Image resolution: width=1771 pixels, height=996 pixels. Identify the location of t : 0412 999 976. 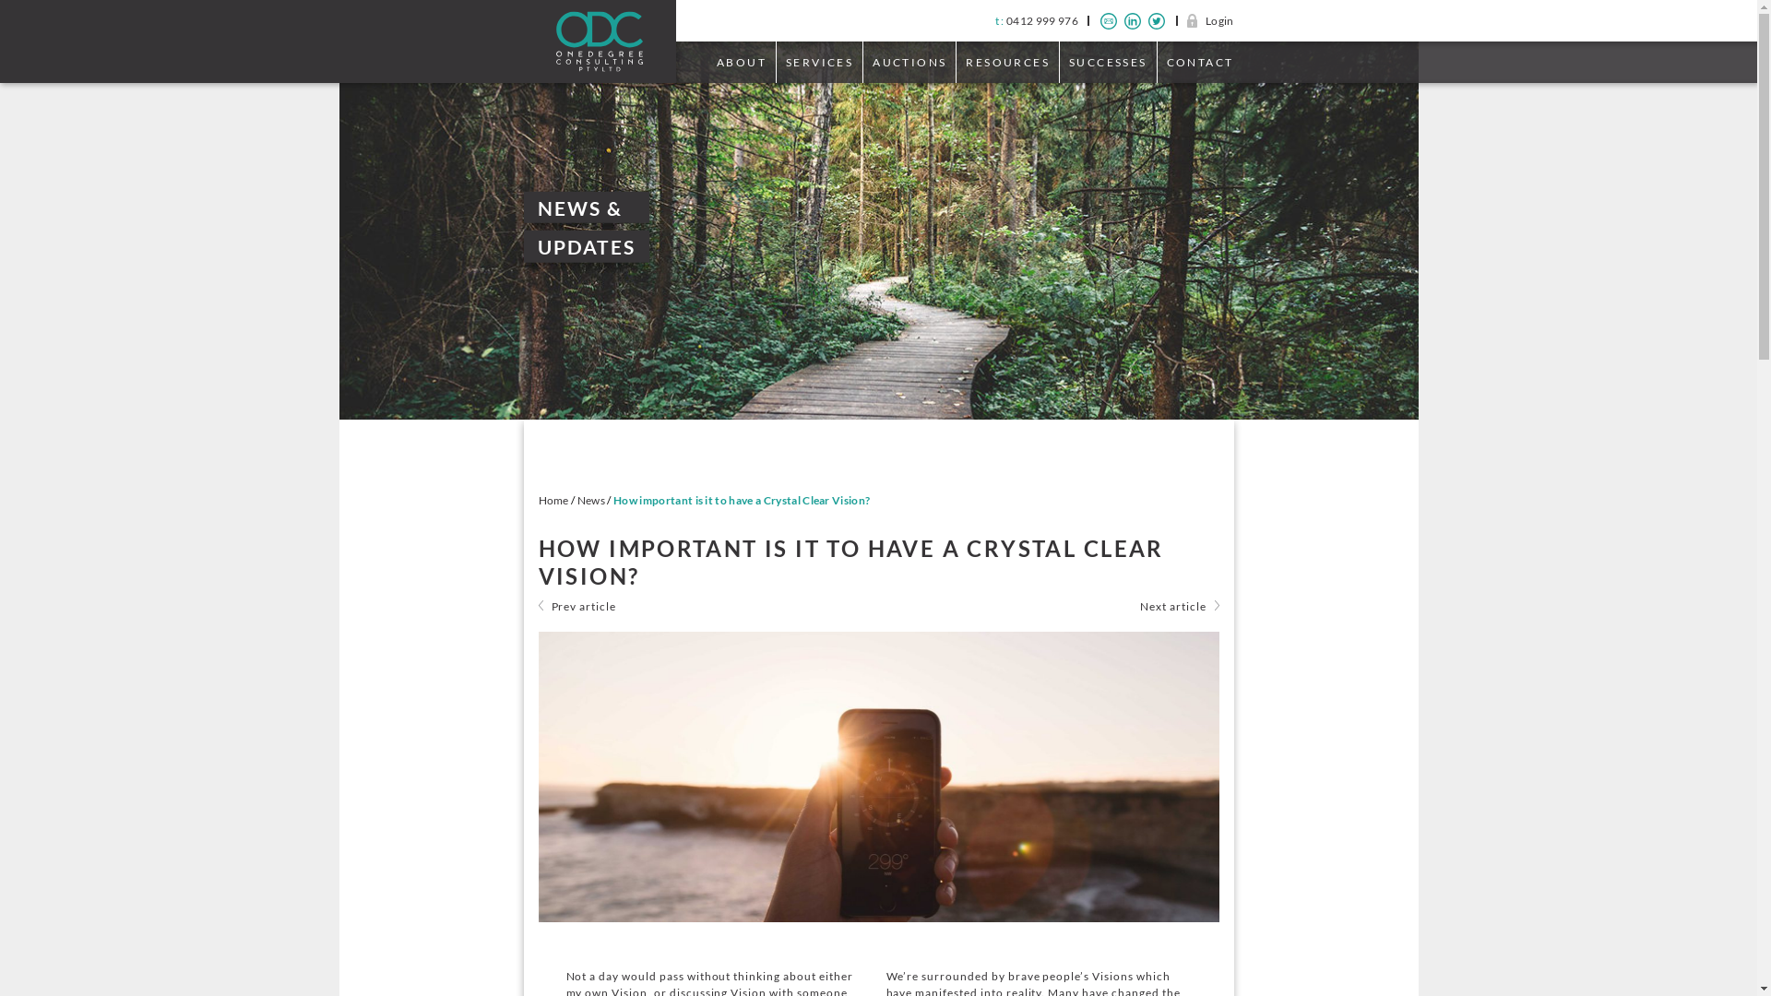
(1037, 20).